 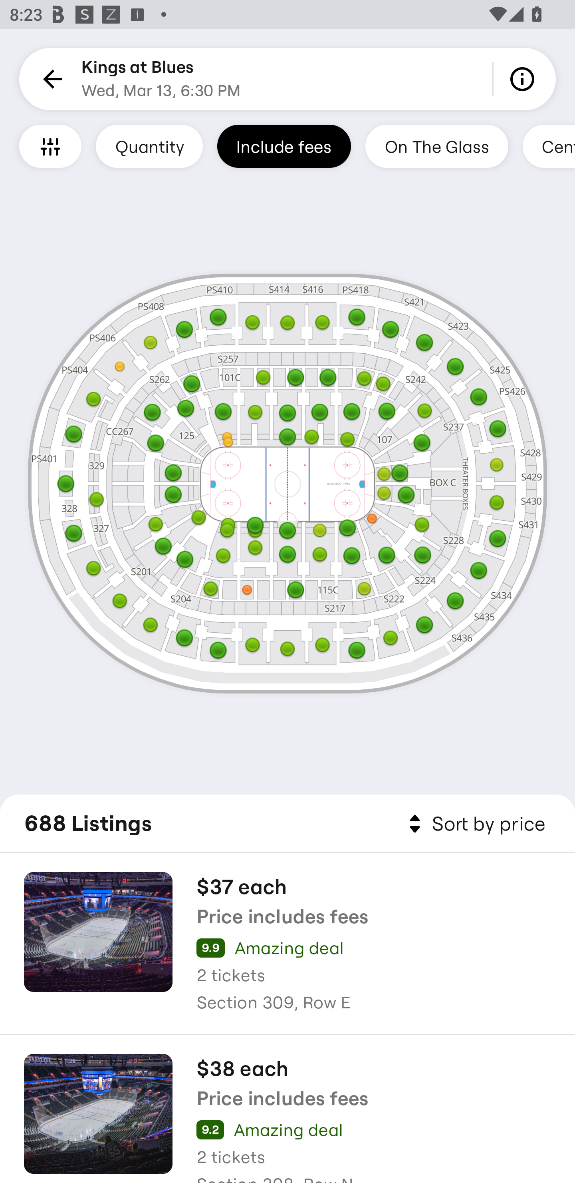 What do you see at coordinates (149, 146) in the screenshot?
I see `Quantity` at bounding box center [149, 146].